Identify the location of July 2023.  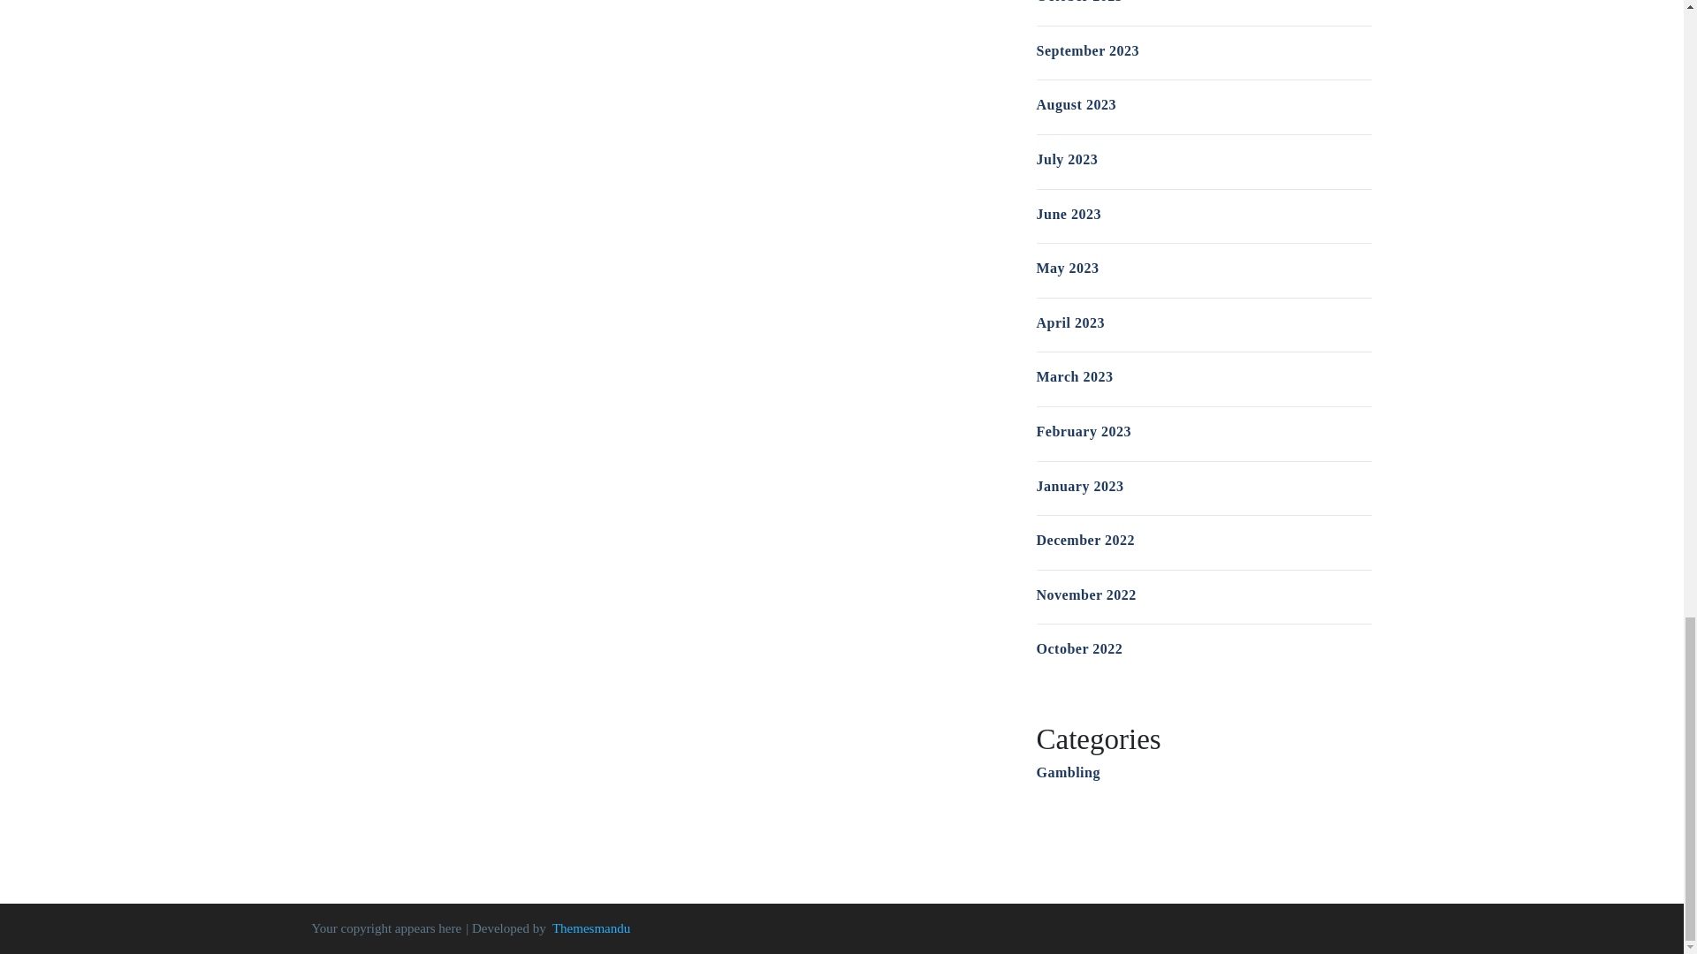
(1066, 159).